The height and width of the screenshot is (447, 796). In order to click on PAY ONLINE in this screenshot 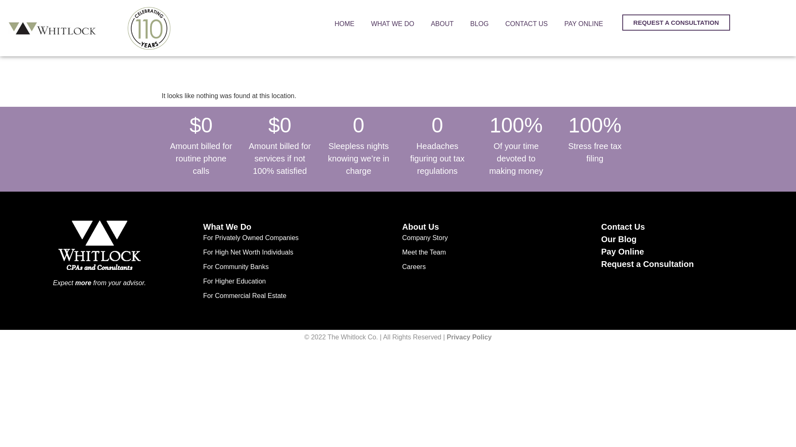, I will do `click(583, 24)`.